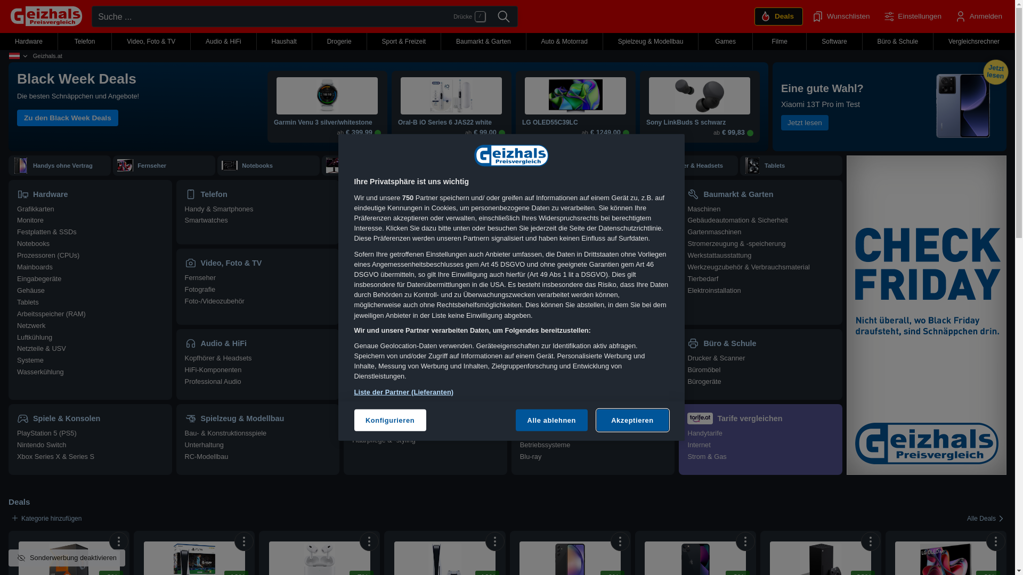 This screenshot has height=575, width=1023. Describe the element at coordinates (546, 445) in the screenshot. I see `Betriebssysteme` at that location.